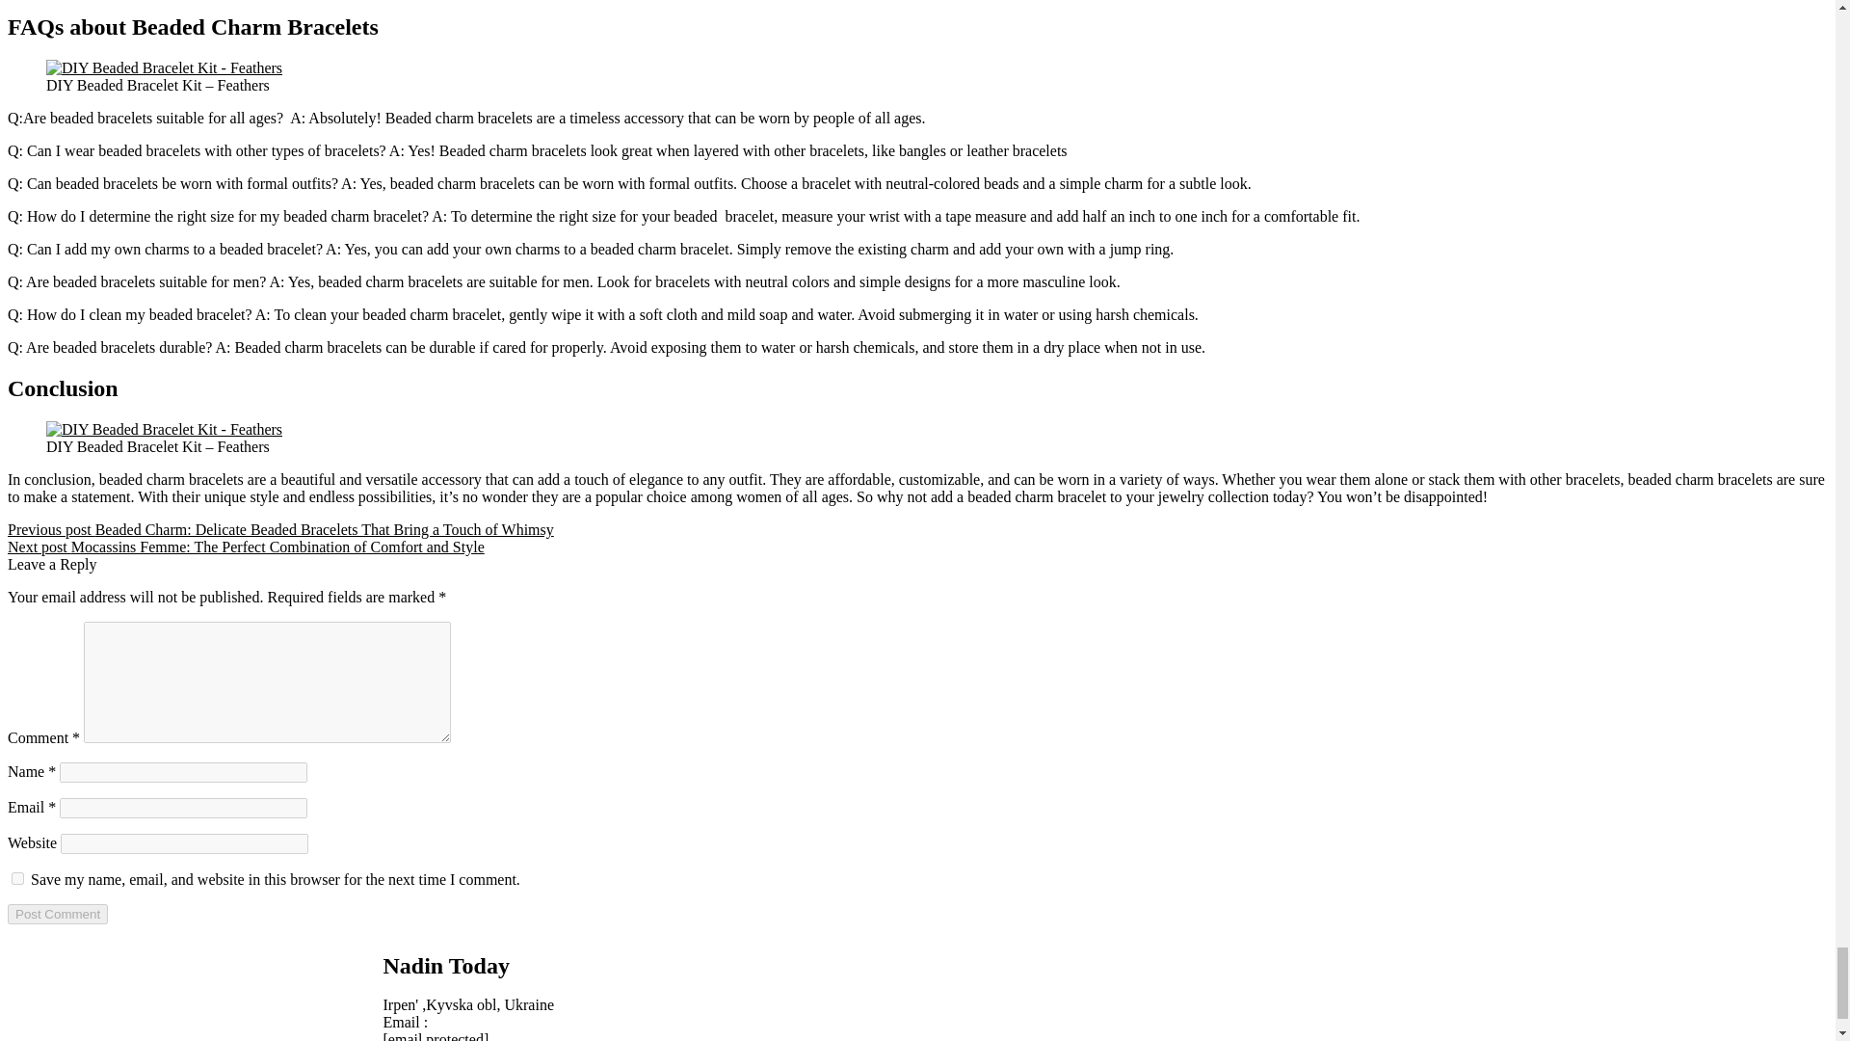 The width and height of the screenshot is (1850, 1041). What do you see at coordinates (57, 914) in the screenshot?
I see `Post Comment` at bounding box center [57, 914].